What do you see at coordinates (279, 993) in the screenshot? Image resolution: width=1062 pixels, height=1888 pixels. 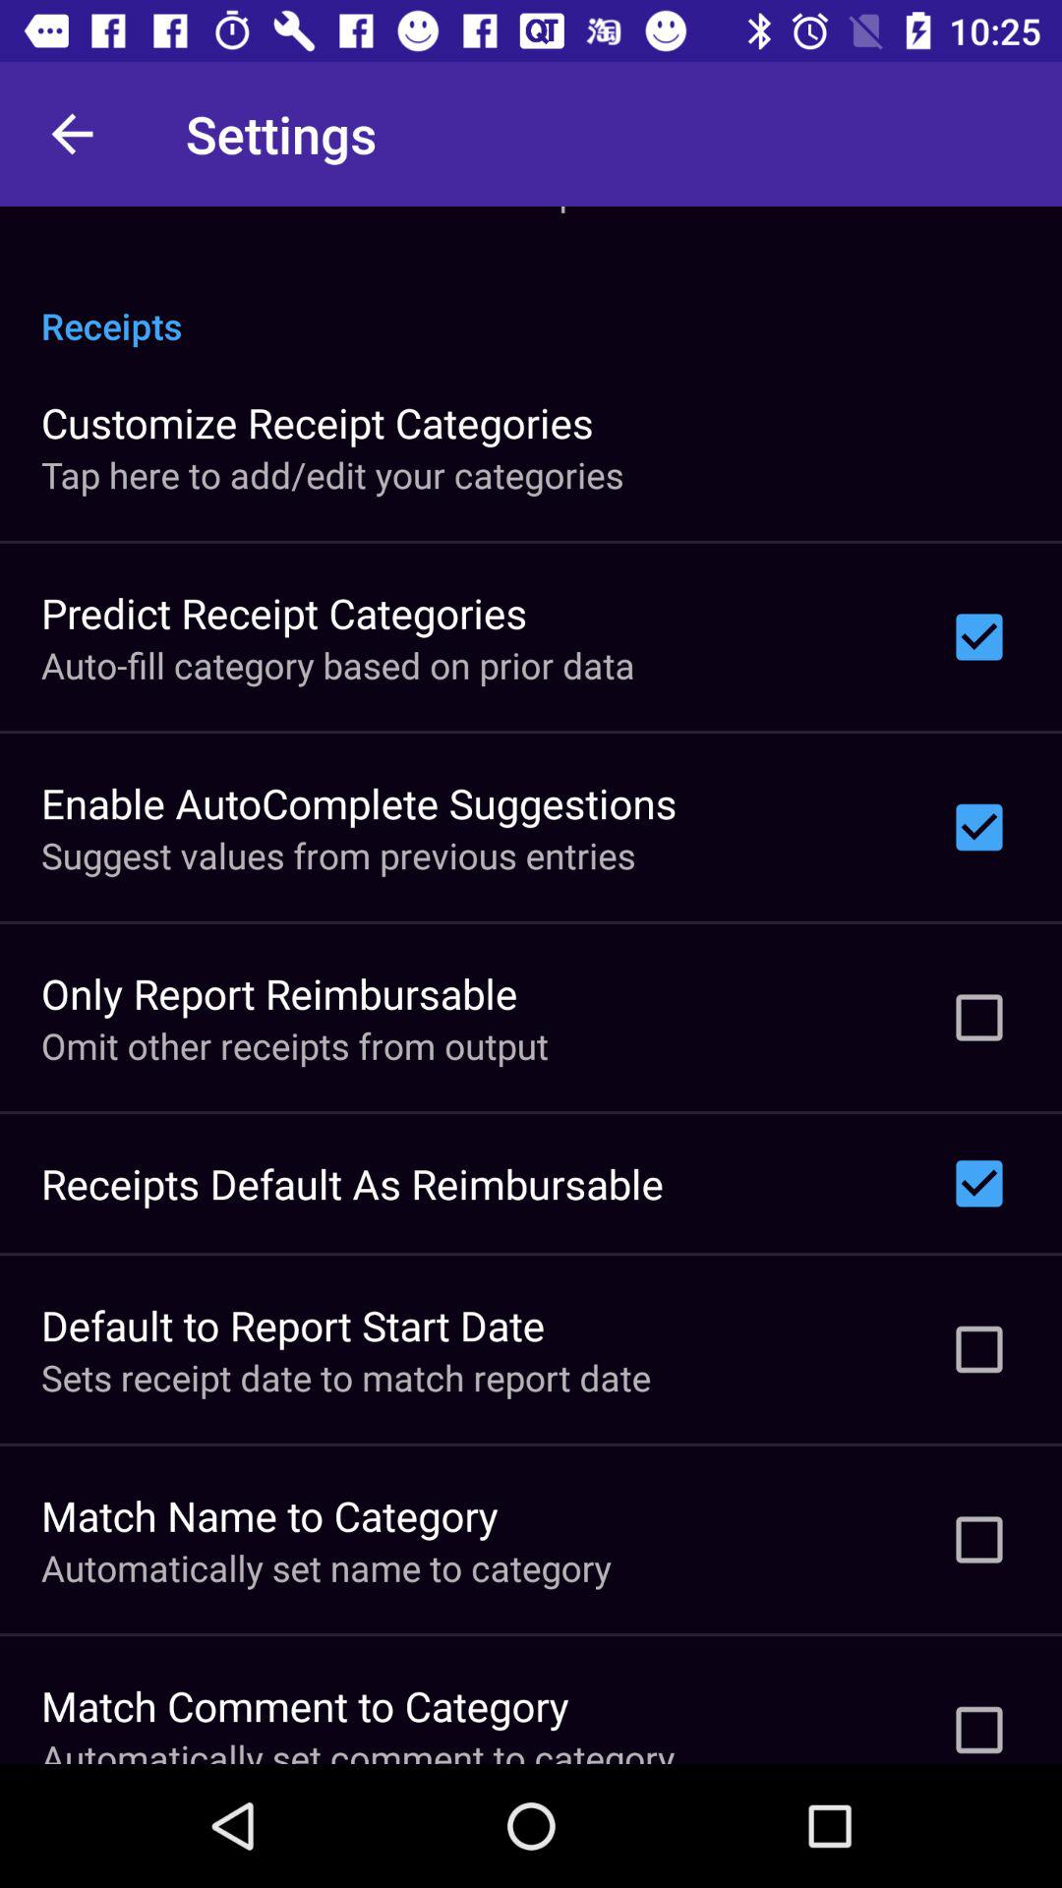 I see `scroll to only report reimbursable item` at bounding box center [279, 993].